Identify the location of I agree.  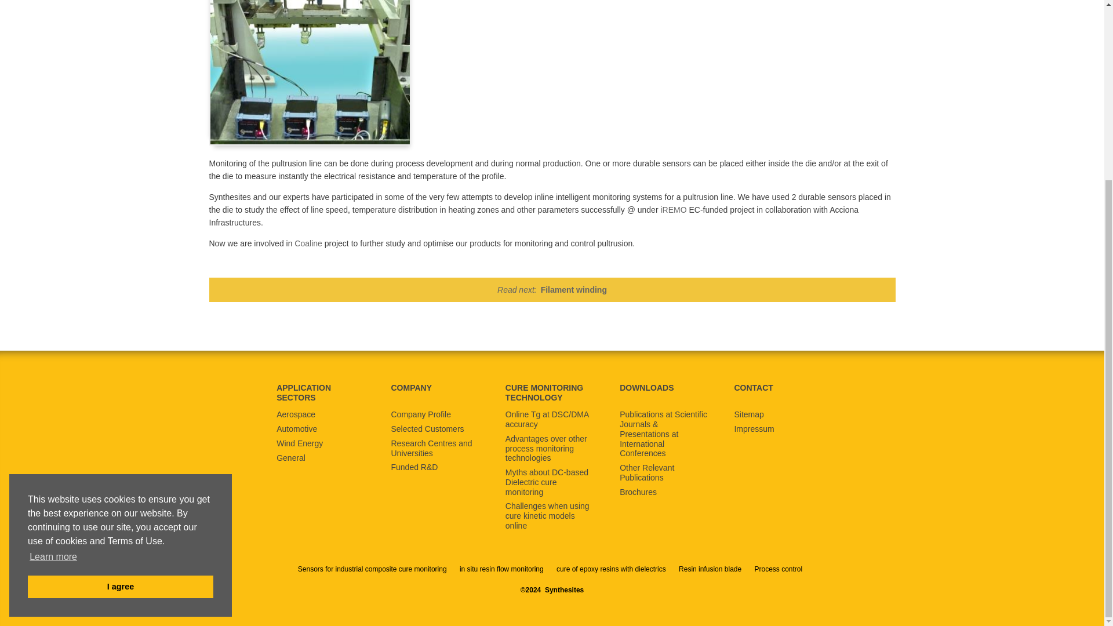
(121, 341).